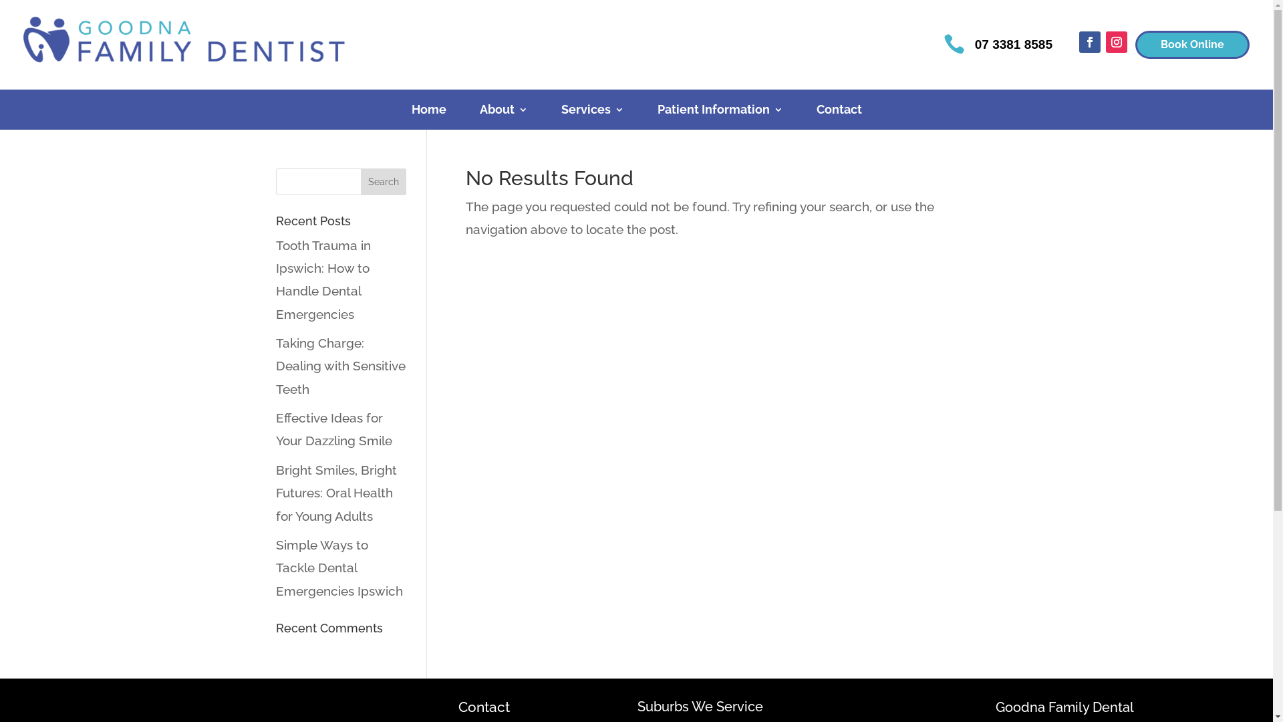  What do you see at coordinates (1014, 44) in the screenshot?
I see `07 3381 8585` at bounding box center [1014, 44].